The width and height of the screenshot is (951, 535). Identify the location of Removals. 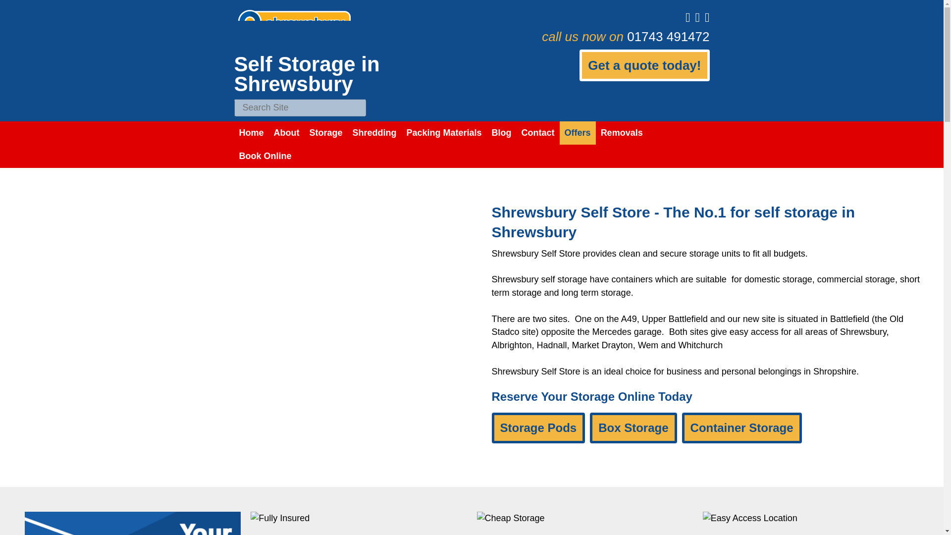
(622, 133).